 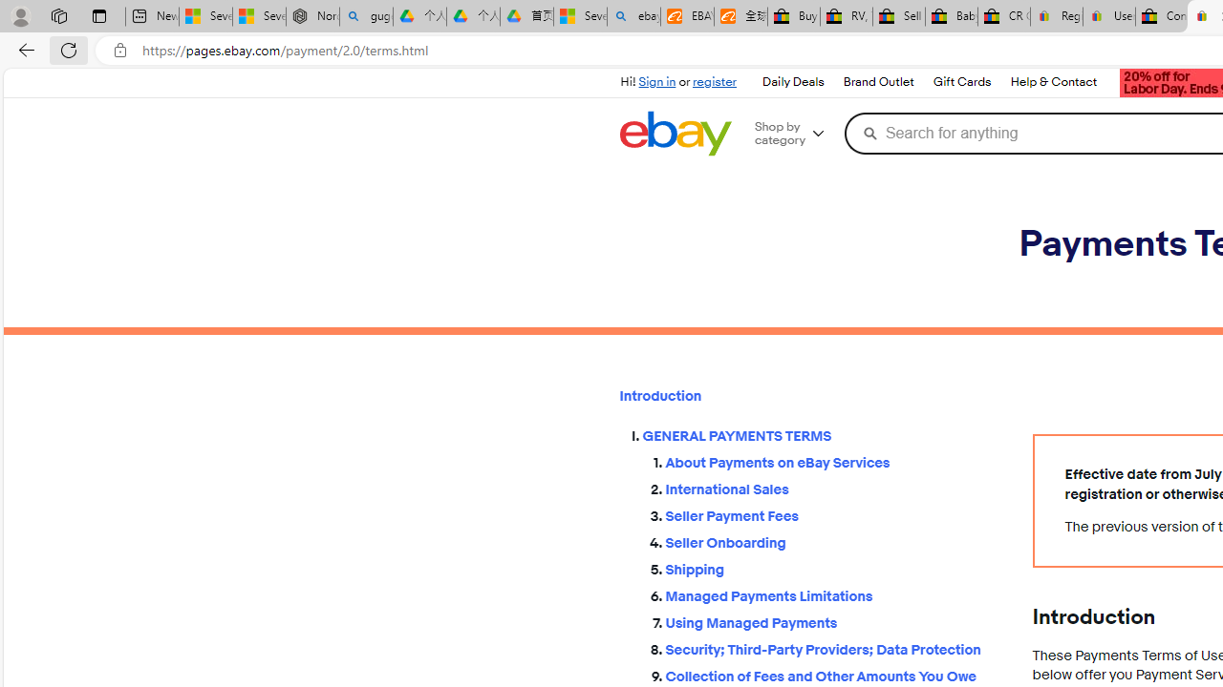 I want to click on eBay Home, so click(x=675, y=134).